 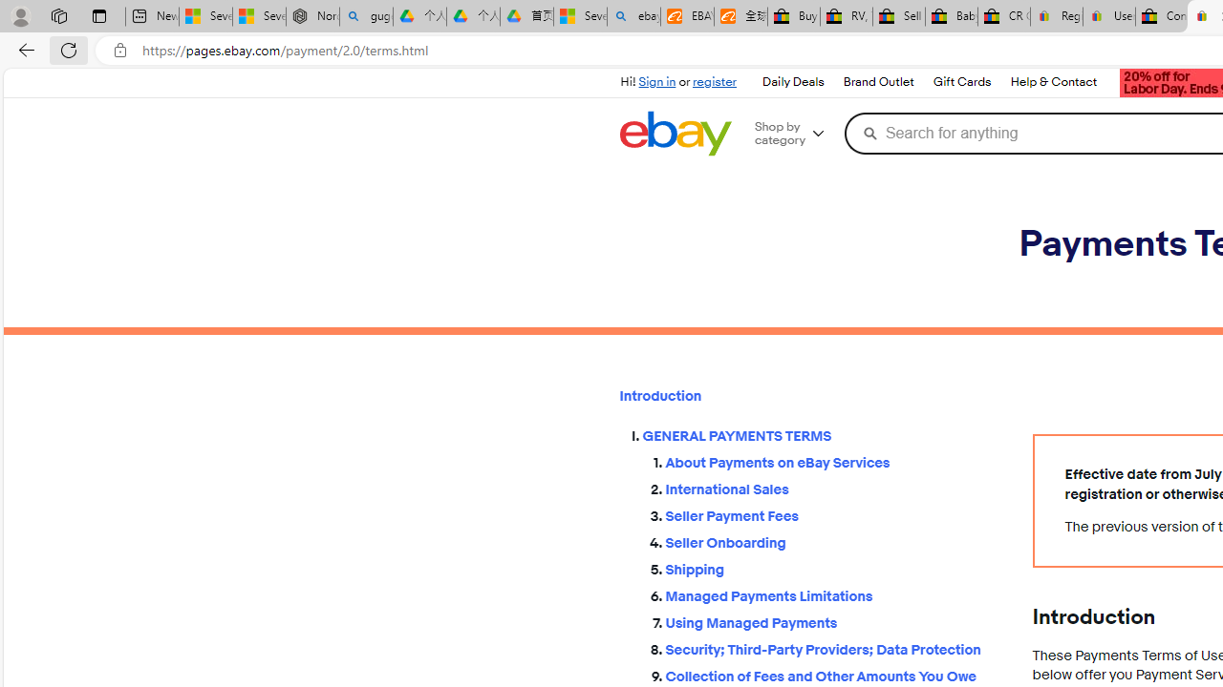 I want to click on eBay Home, so click(x=675, y=134).